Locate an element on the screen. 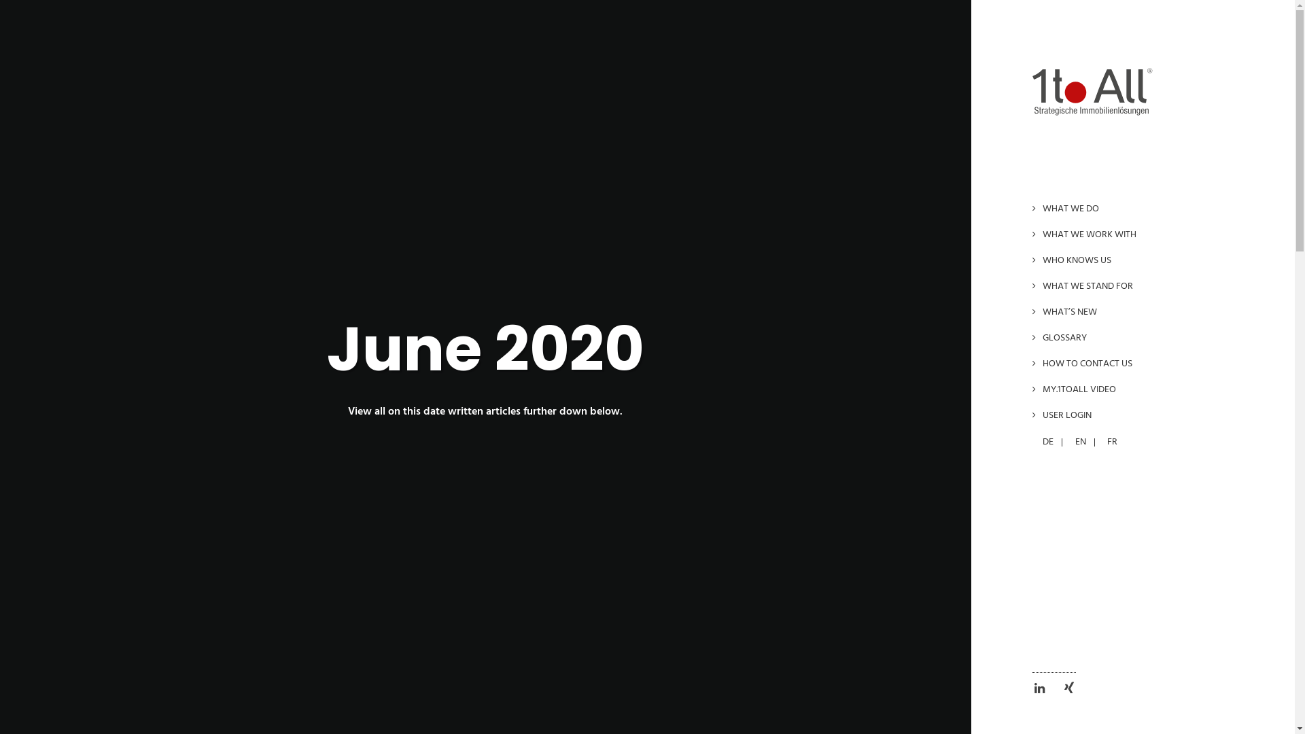  MY.1TOALL VIDEO is located at coordinates (1138, 390).